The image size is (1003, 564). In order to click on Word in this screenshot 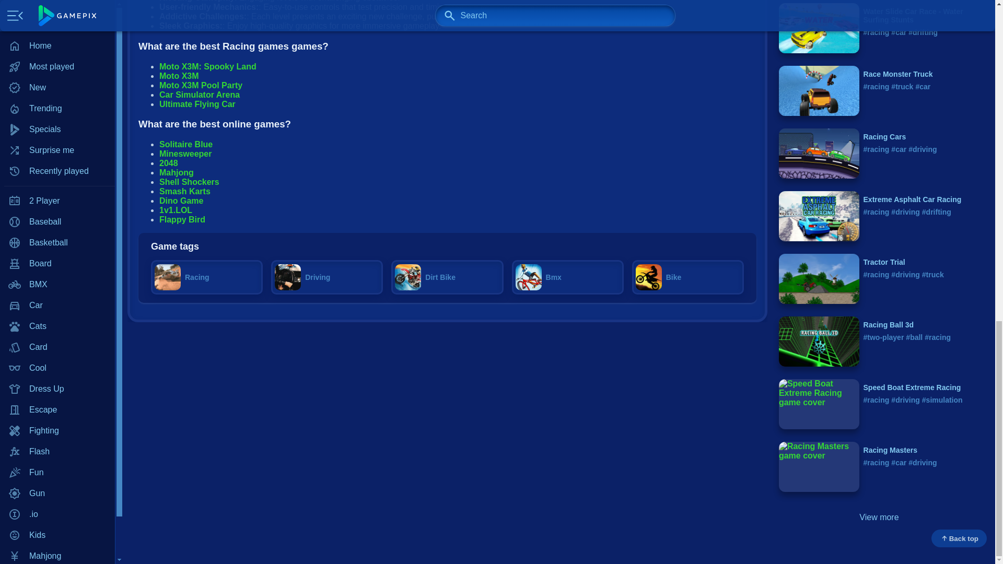, I will do `click(57, 55)`.